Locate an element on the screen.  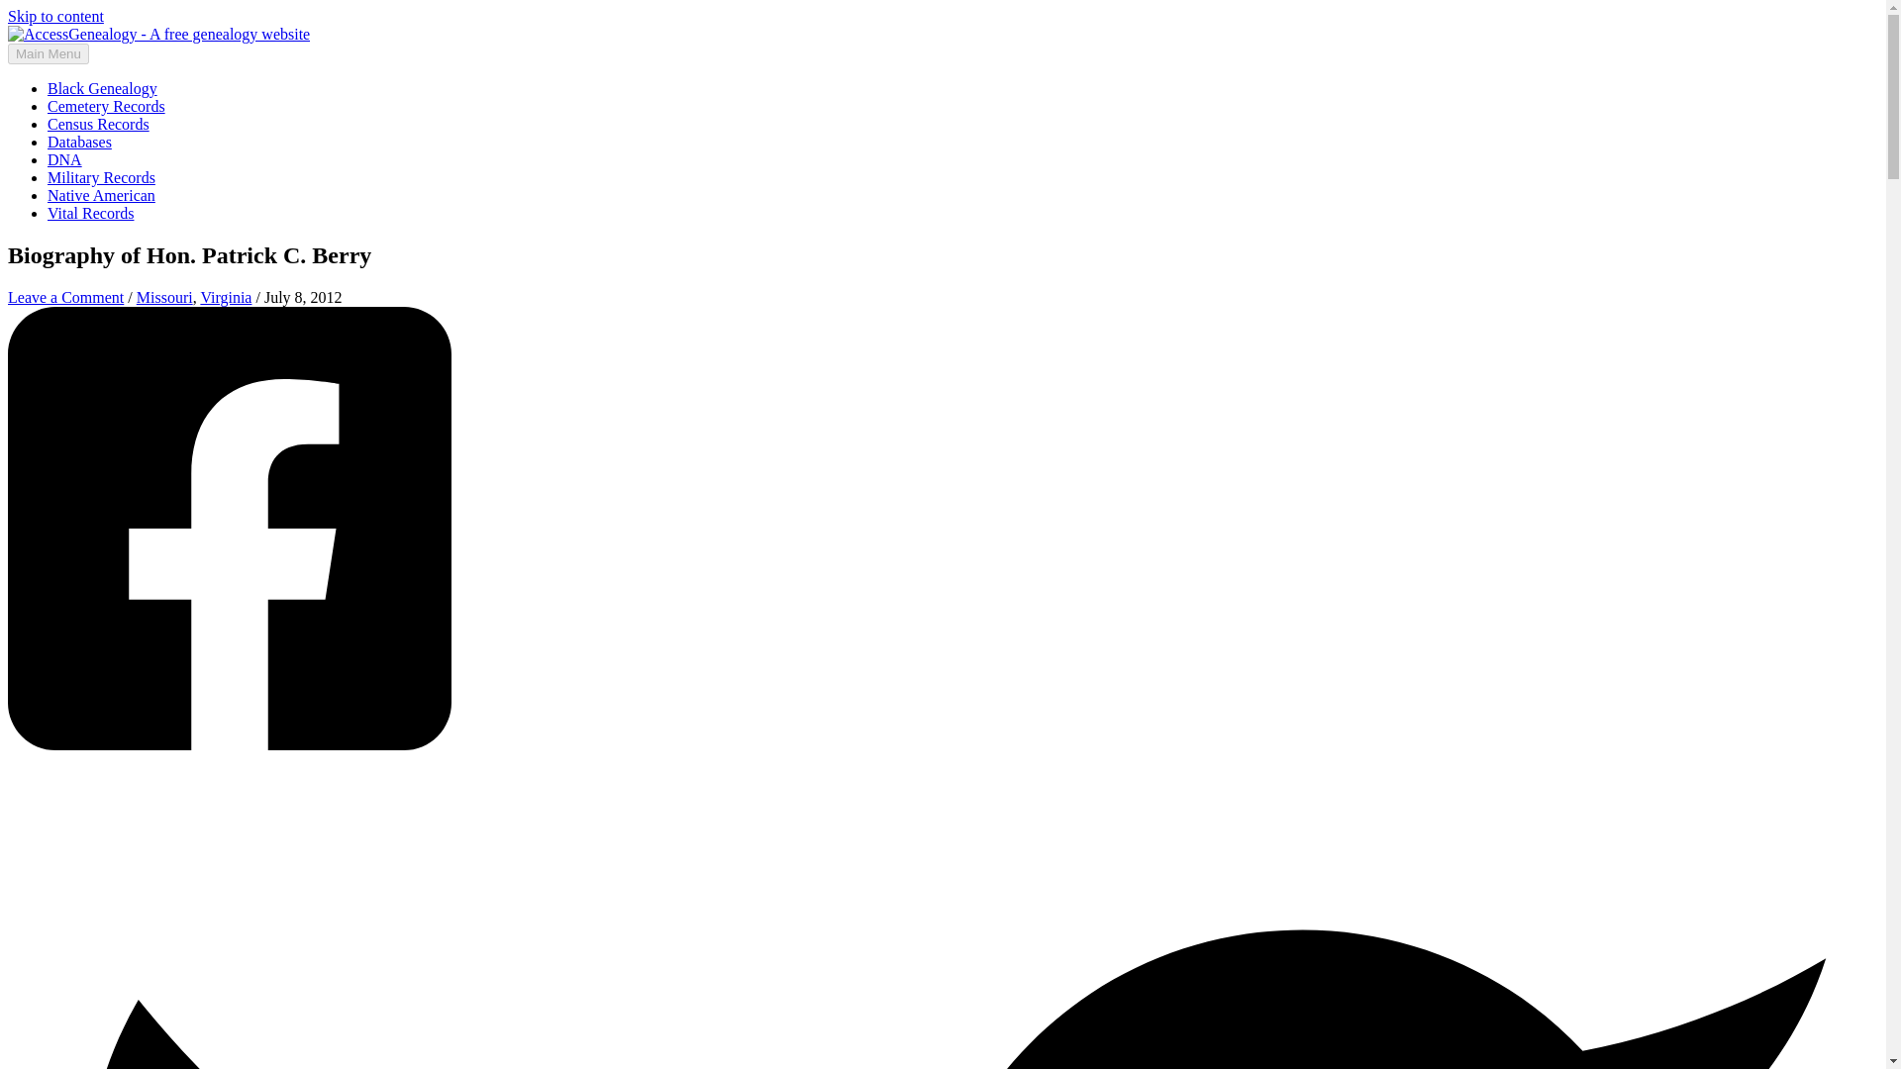
Cemetery Records is located at coordinates (107, 106).